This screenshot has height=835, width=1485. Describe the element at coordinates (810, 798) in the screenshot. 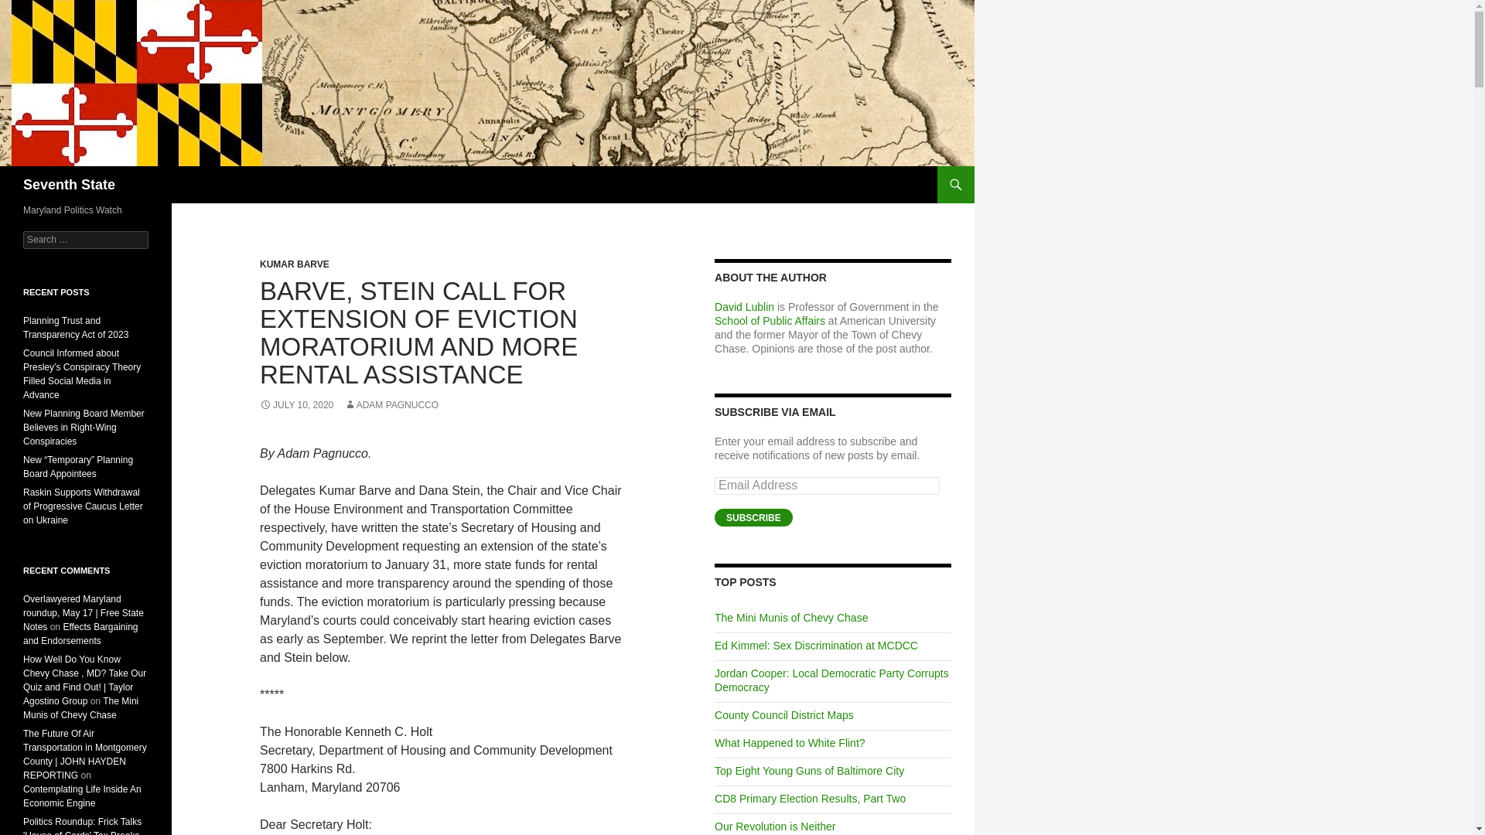

I see `CD8 Primary Election Results, Part Two` at that location.